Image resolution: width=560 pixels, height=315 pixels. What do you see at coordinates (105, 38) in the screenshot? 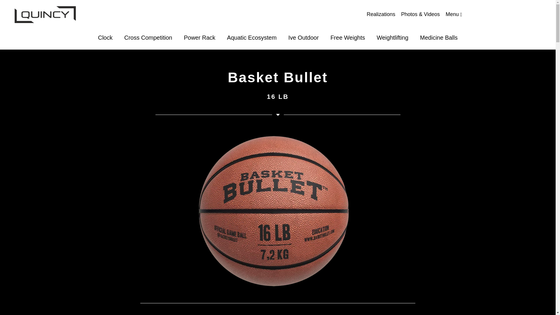
I see `Clock` at bounding box center [105, 38].